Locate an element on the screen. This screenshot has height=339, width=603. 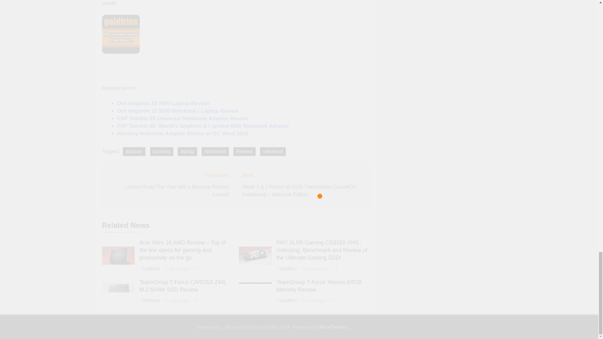
Goldfries is located at coordinates (168, 184).